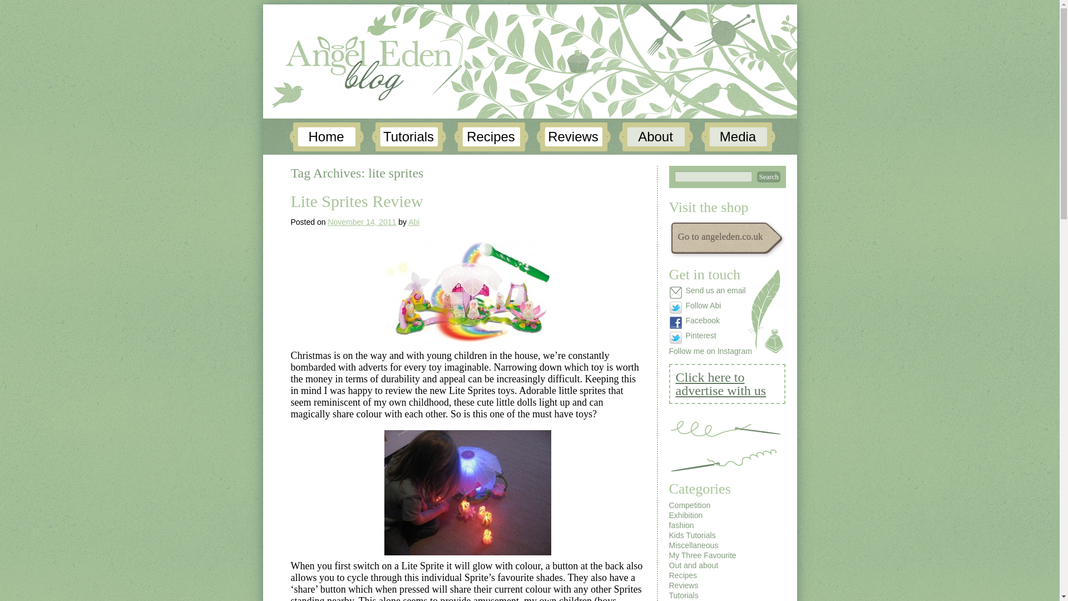 The height and width of the screenshot is (601, 1068). Describe the element at coordinates (710, 351) in the screenshot. I see `Follow me on Instagram` at that location.